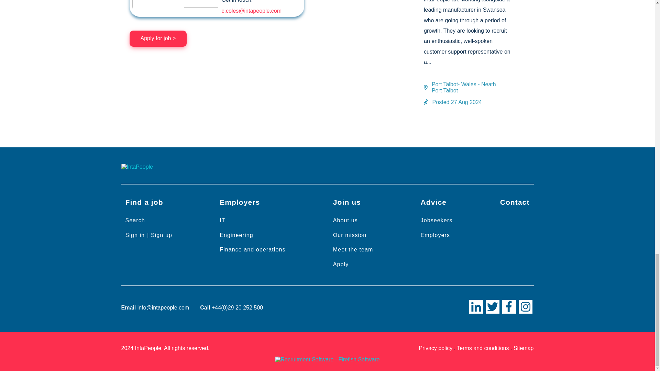 Image resolution: width=660 pixels, height=371 pixels. Describe the element at coordinates (327, 359) in the screenshot. I see `Recruitment Software - Firefish Software` at that location.